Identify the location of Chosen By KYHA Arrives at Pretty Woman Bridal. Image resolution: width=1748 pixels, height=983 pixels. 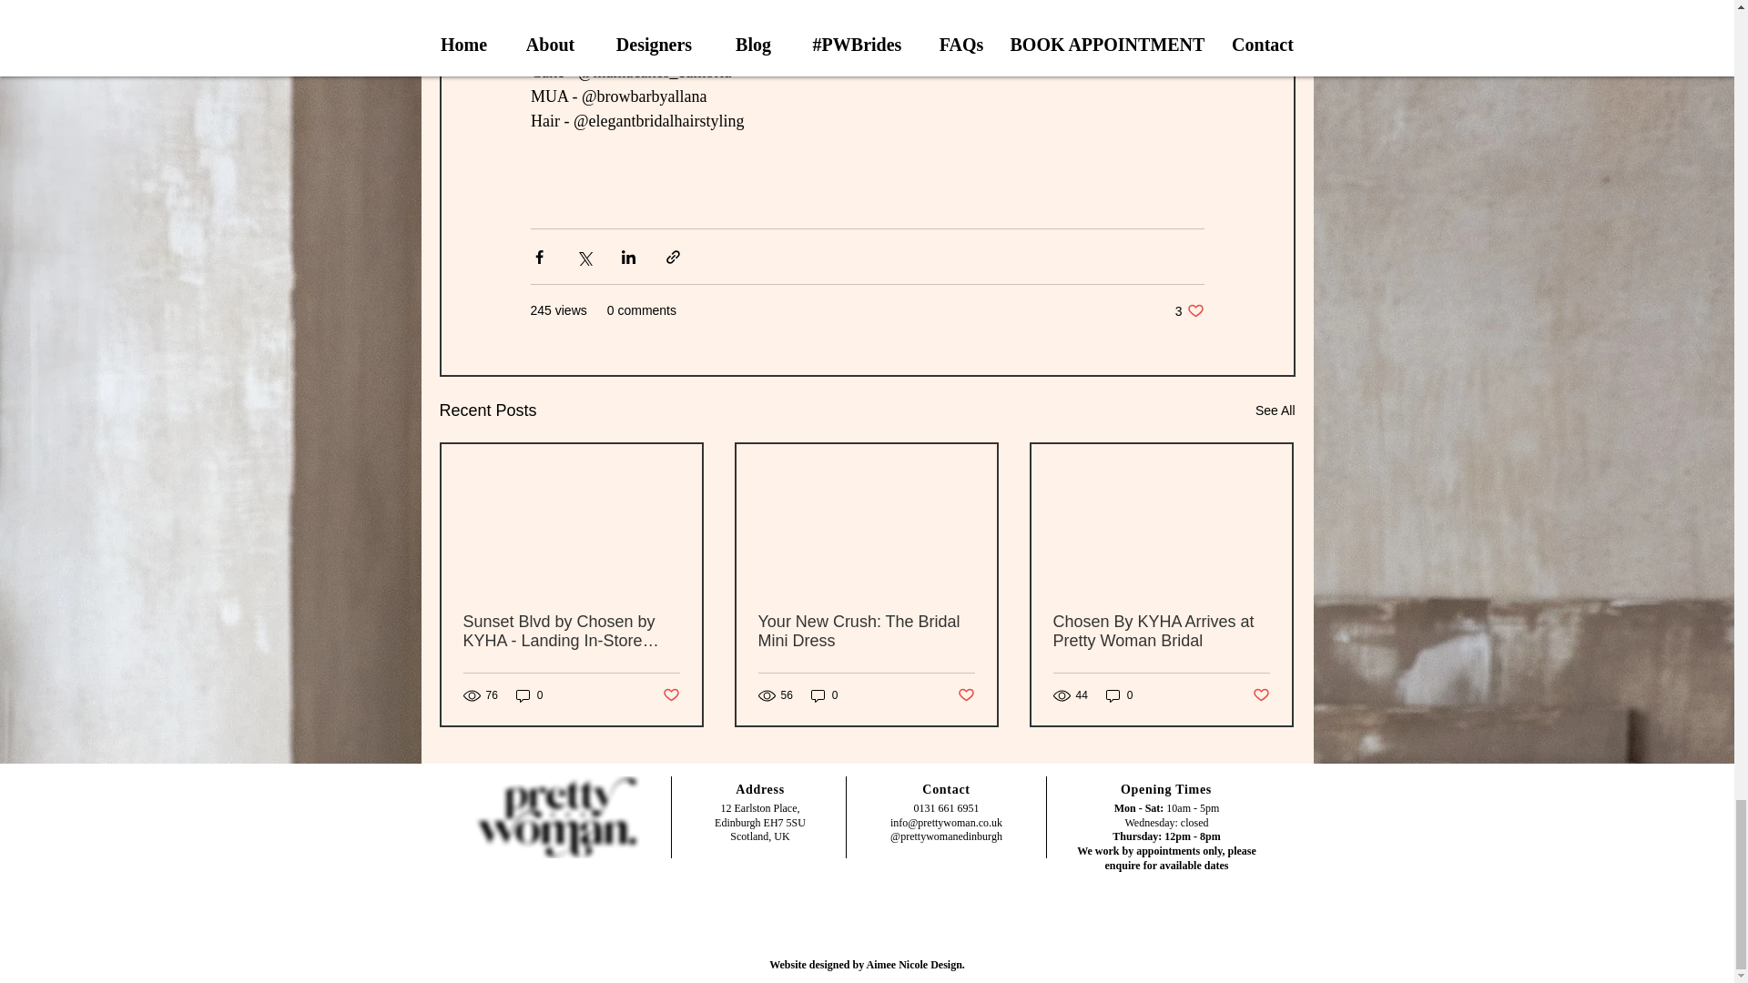
(1160, 631).